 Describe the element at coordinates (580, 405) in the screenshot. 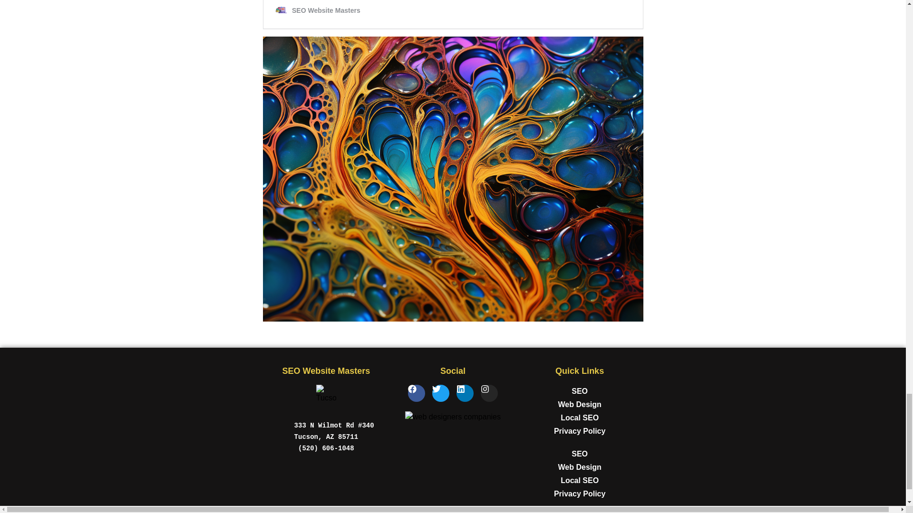

I see `Web Design` at that location.